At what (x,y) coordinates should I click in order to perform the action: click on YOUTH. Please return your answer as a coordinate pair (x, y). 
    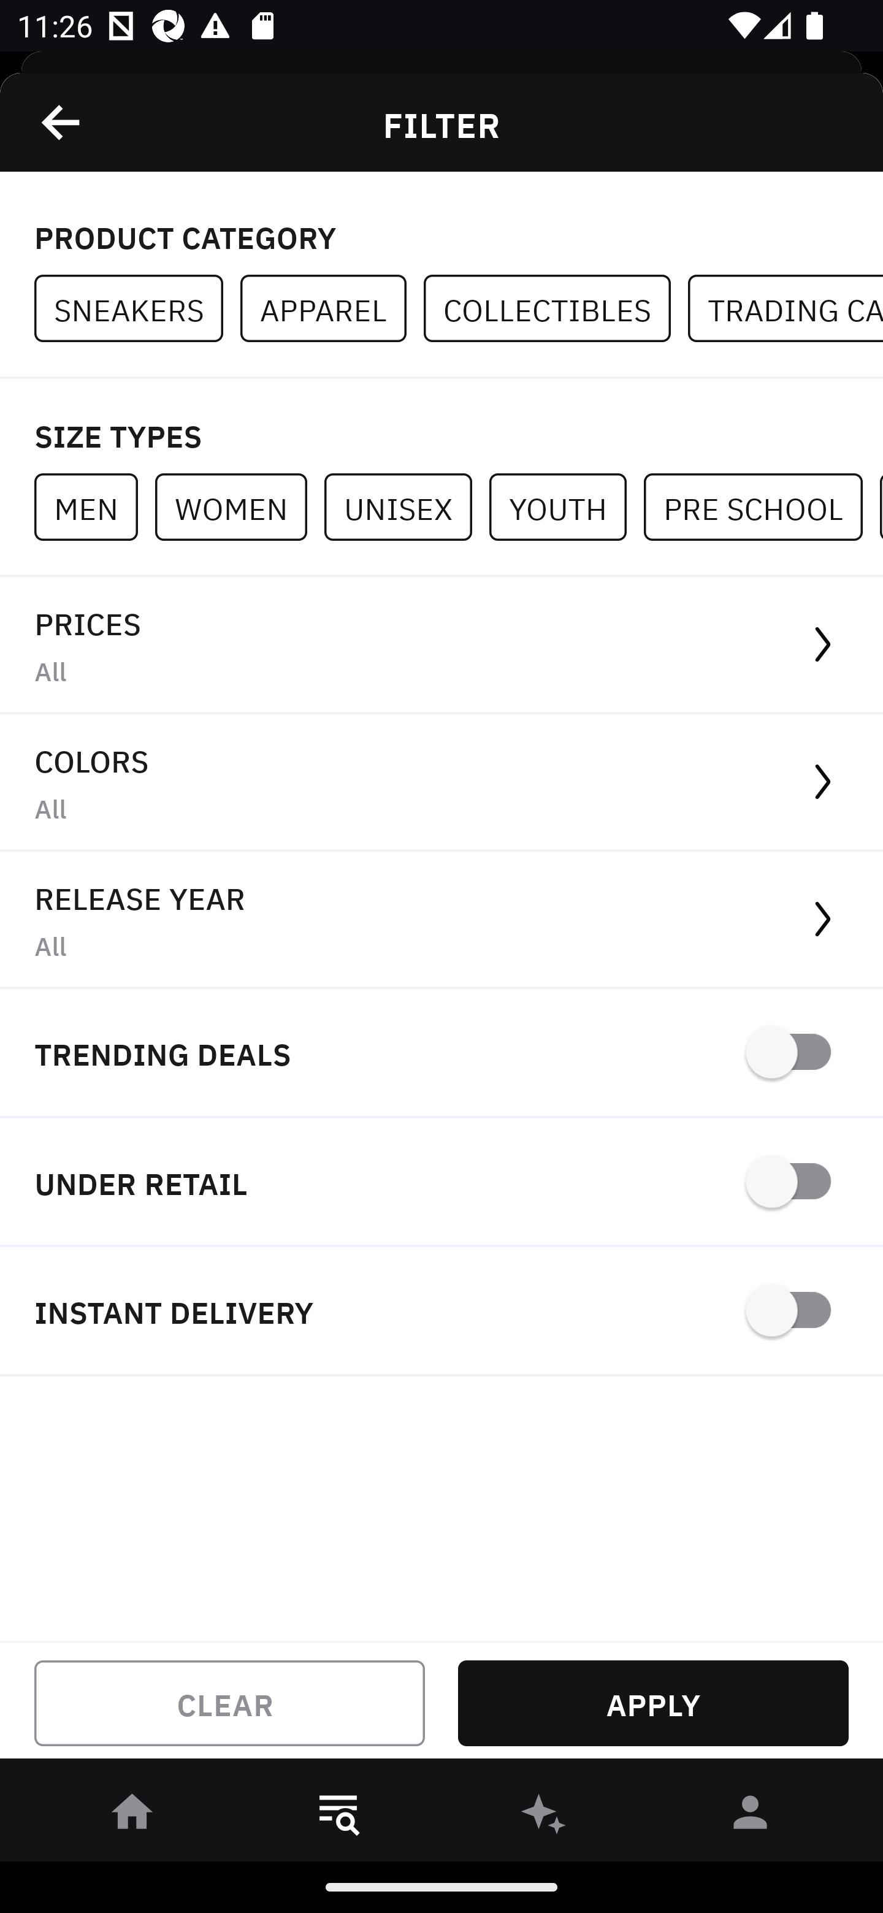
    Looking at the image, I should click on (566, 506).